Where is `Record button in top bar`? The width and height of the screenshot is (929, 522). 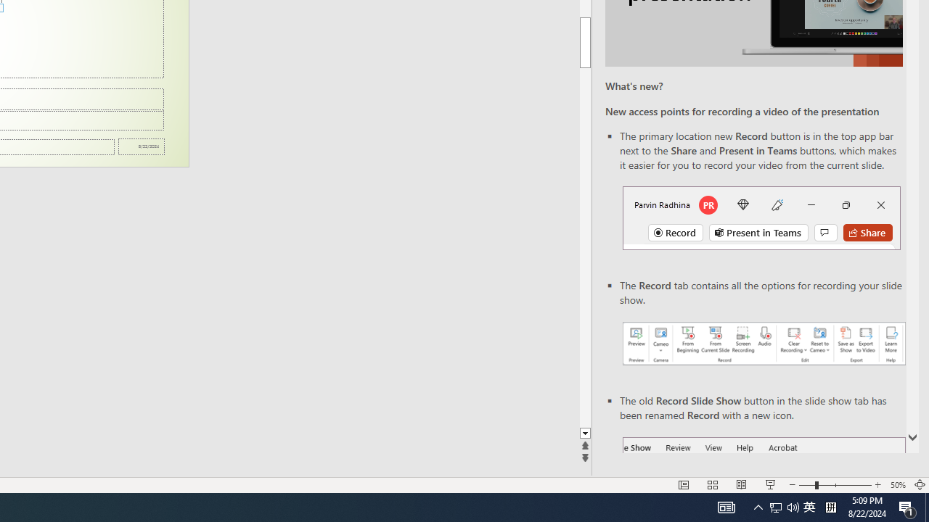 Record button in top bar is located at coordinates (761, 217).